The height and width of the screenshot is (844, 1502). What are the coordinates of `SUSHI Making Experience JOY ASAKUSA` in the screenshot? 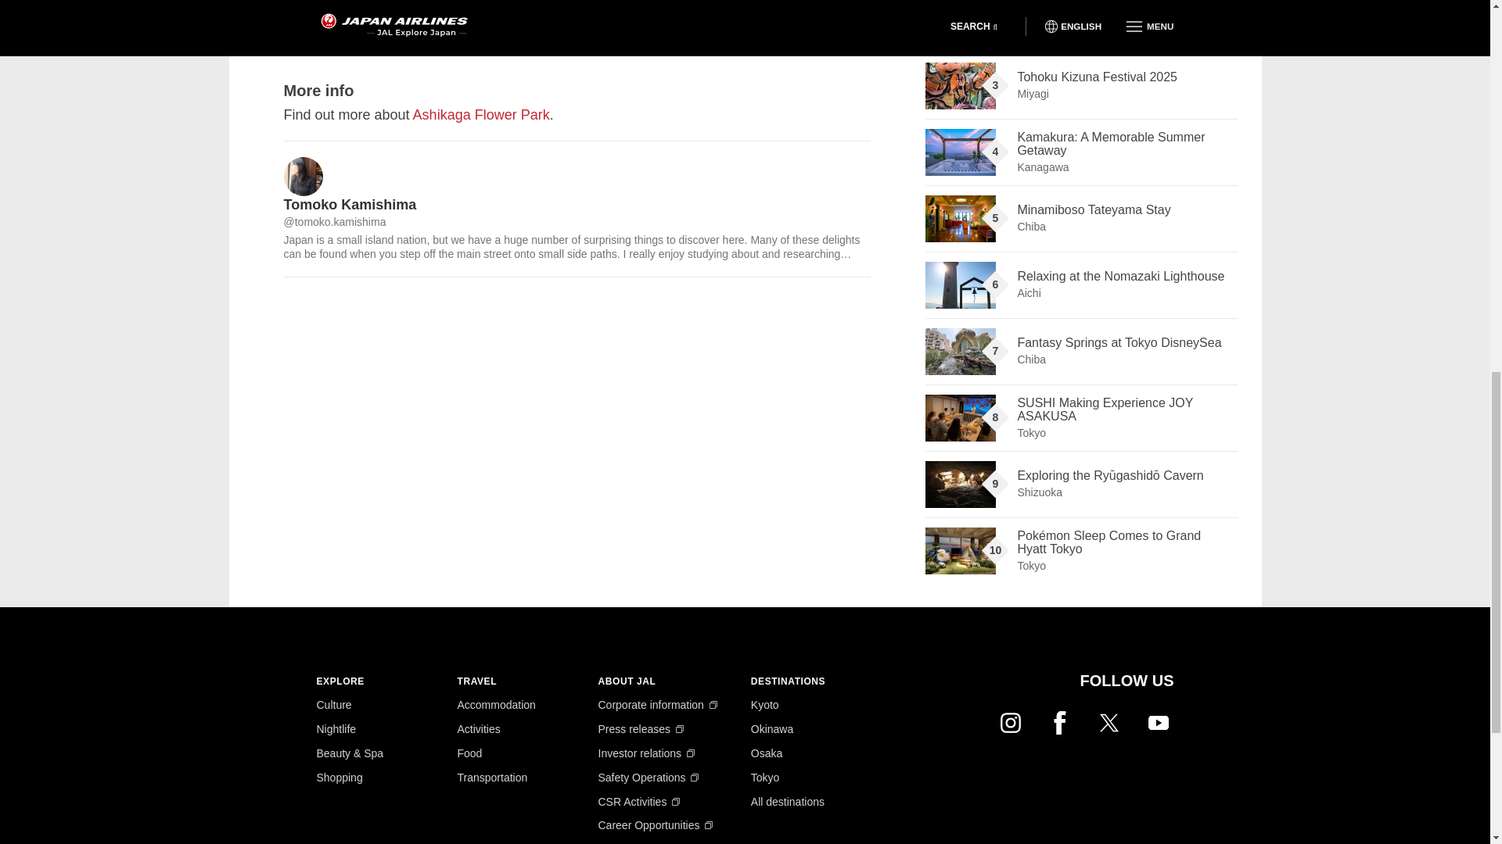 It's located at (960, 417).